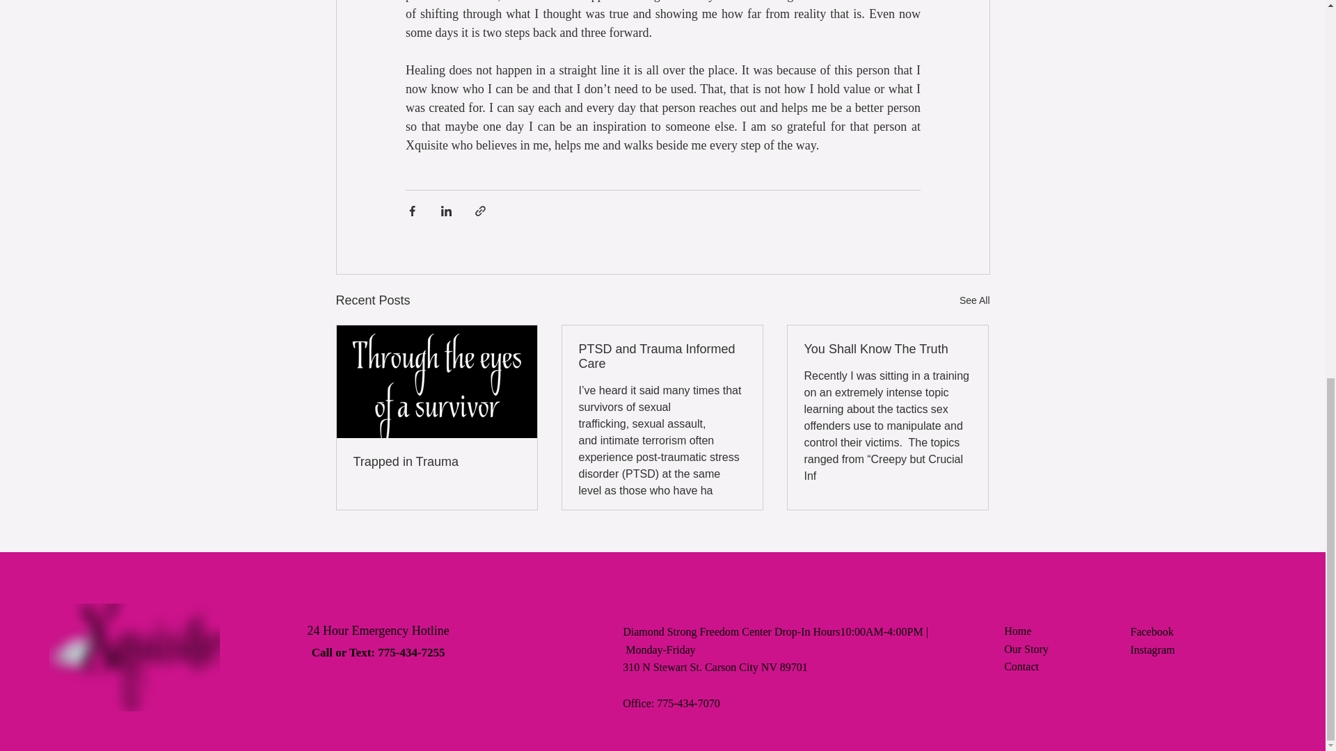 The width and height of the screenshot is (1336, 751). Describe the element at coordinates (887, 349) in the screenshot. I see `You Shall Know The Truth` at that location.